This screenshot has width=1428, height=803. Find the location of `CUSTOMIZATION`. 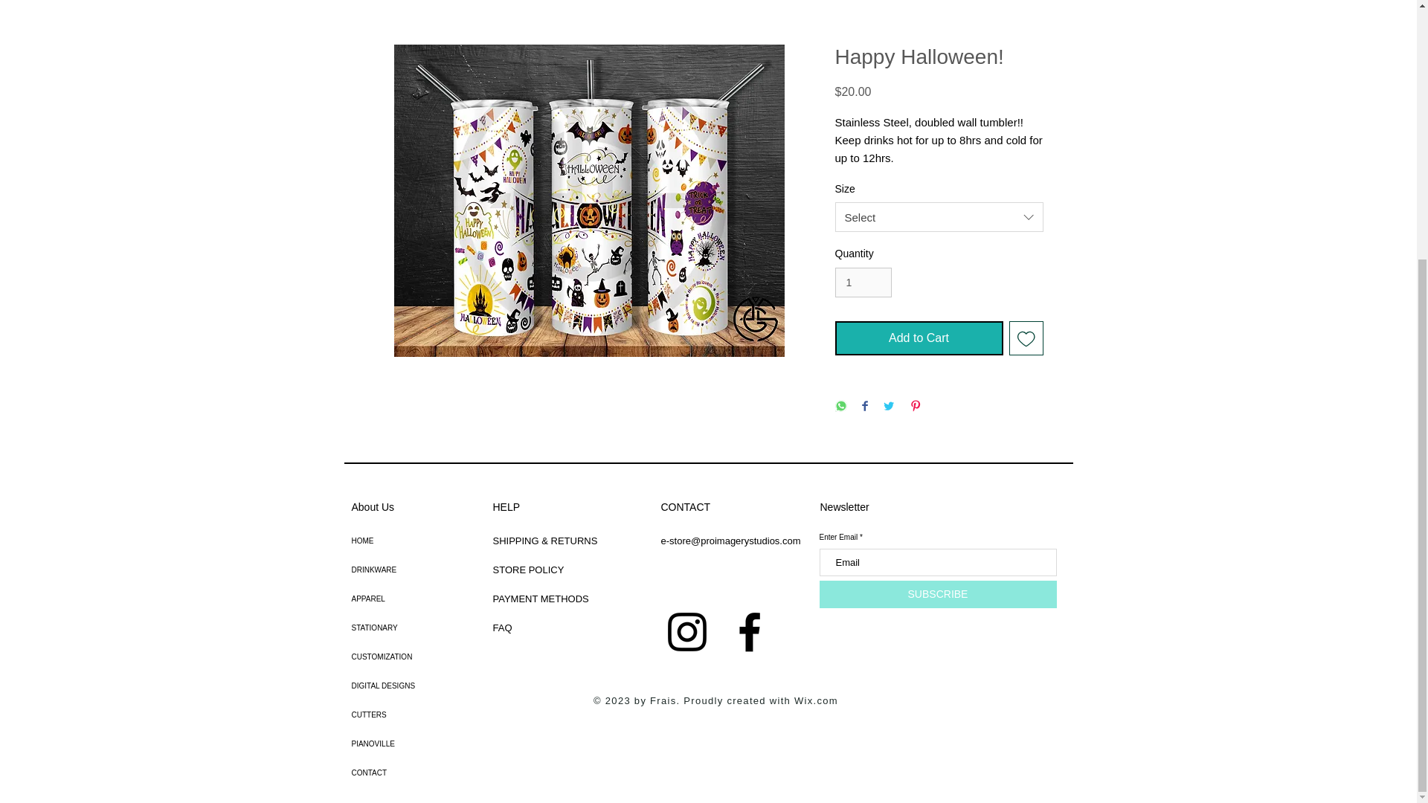

CUSTOMIZATION is located at coordinates (402, 657).